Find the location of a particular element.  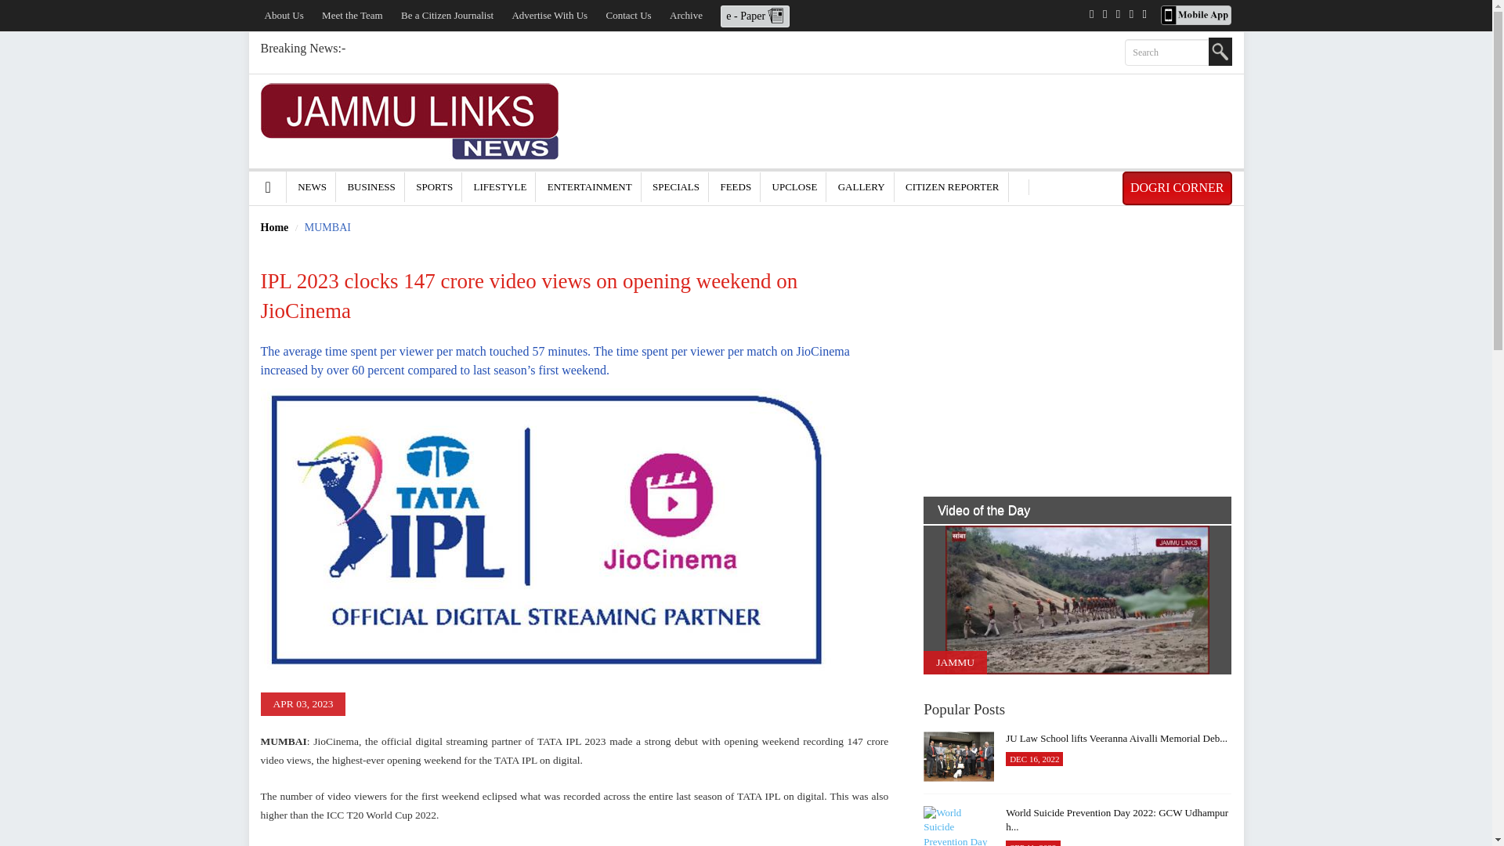

Meet the Team is located at coordinates (352, 15).